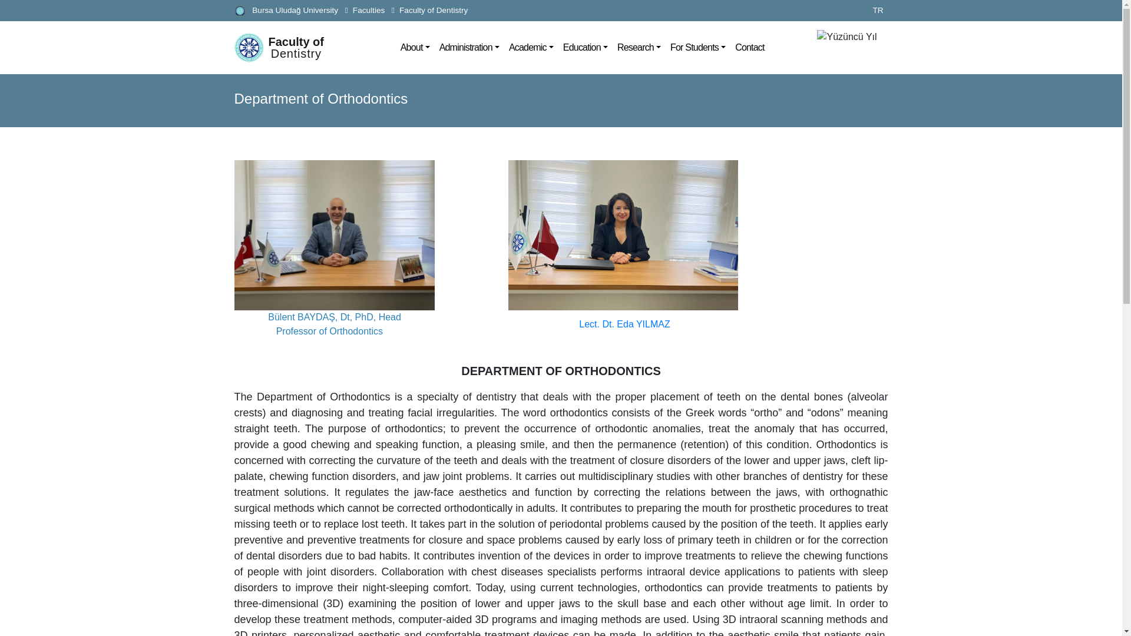  Describe the element at coordinates (286, 47) in the screenshot. I see `Education` at that location.